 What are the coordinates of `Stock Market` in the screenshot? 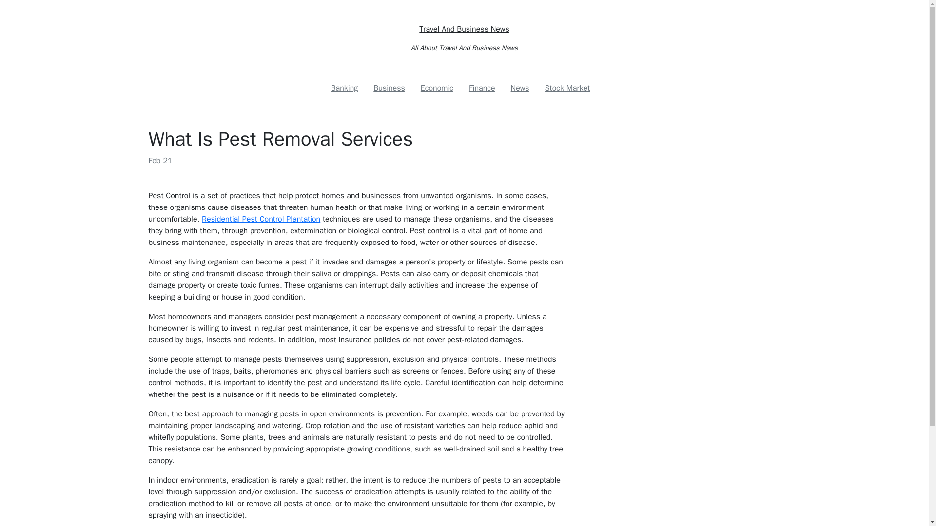 It's located at (567, 88).